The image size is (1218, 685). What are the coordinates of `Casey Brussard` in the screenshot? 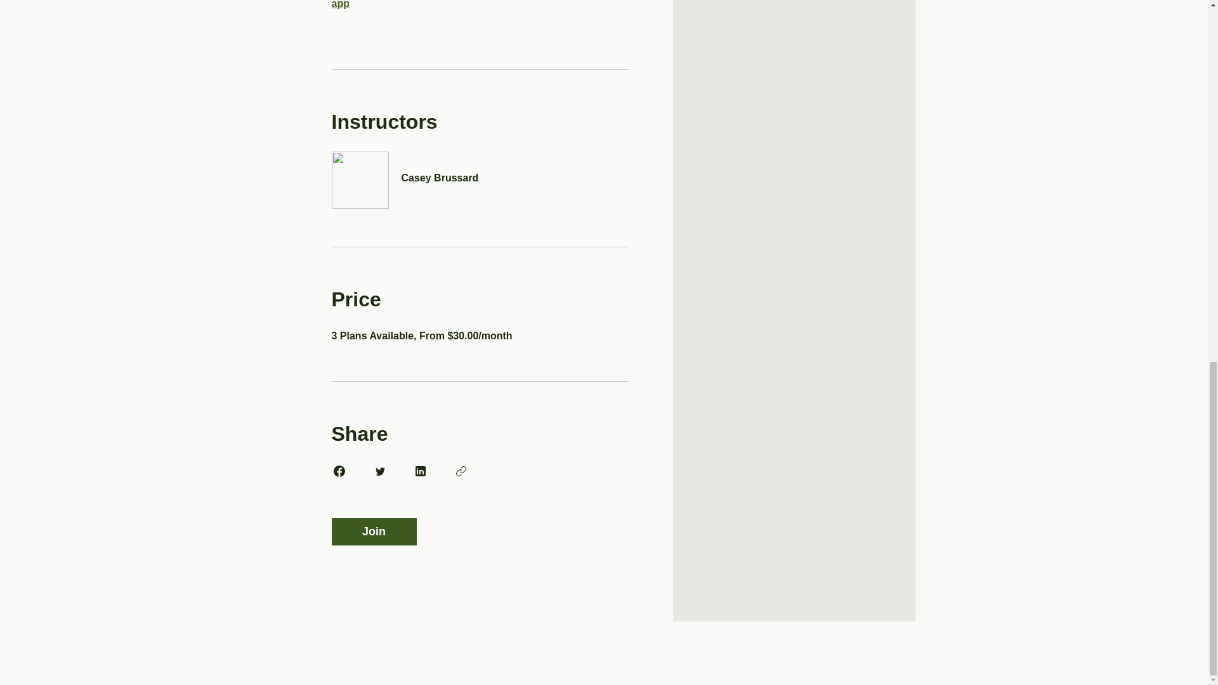 It's located at (480, 171).